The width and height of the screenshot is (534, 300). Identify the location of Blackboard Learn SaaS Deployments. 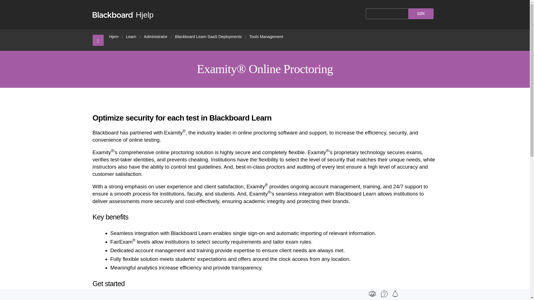
(208, 37).